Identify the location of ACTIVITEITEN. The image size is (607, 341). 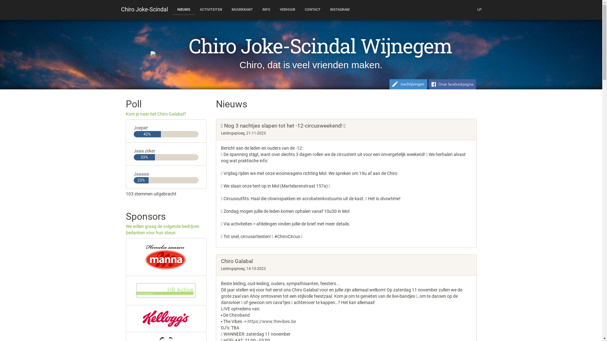
(211, 10).